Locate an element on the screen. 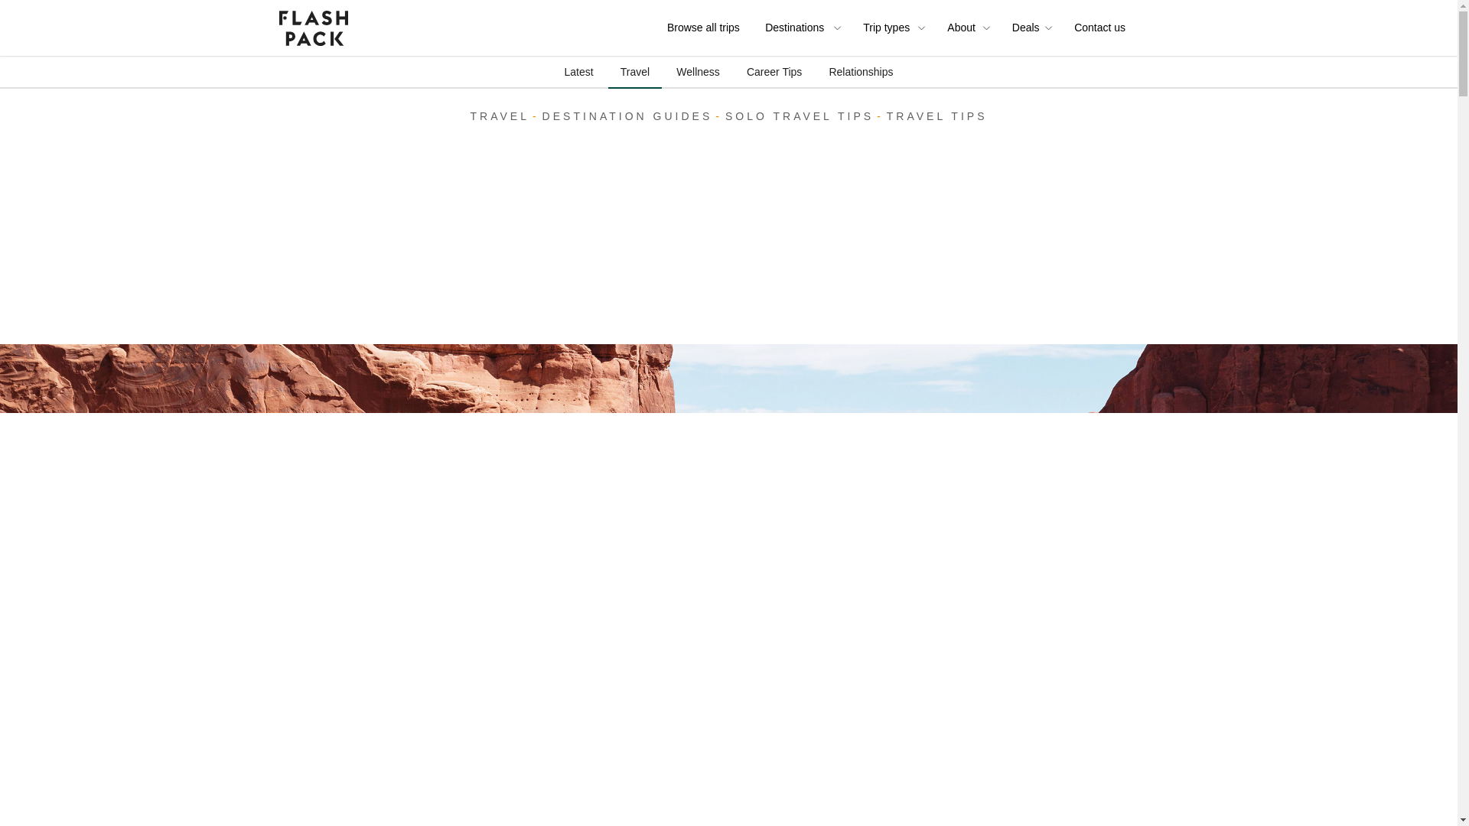  Destinations is located at coordinates (805, 28).